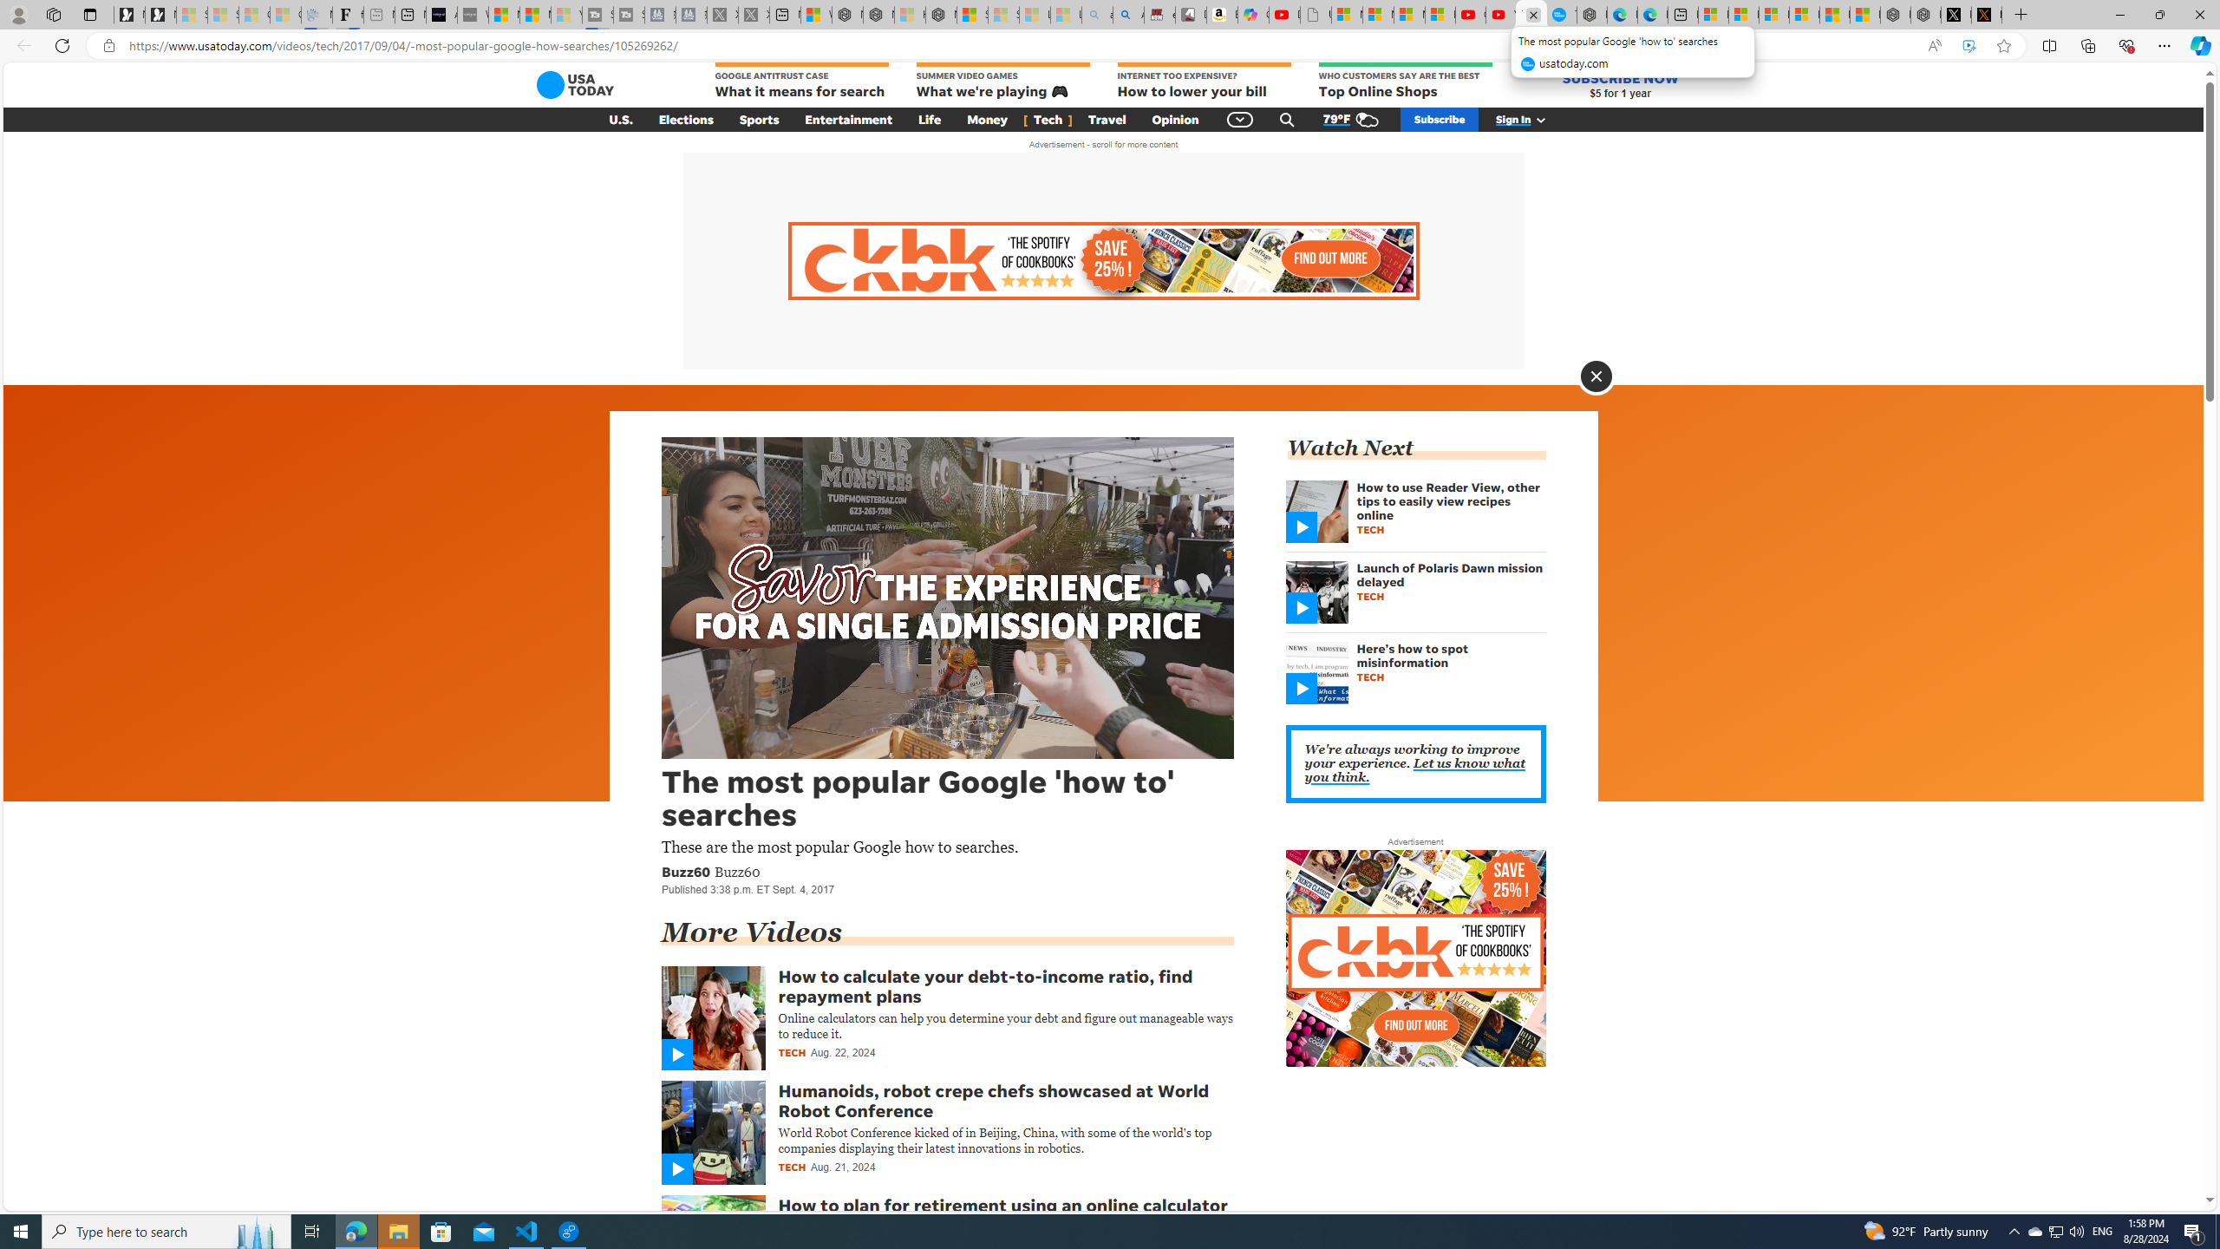 This screenshot has width=2220, height=1249. I want to click on YouTube Kids - An App Created for Kids to Explore Content, so click(1500, 15).